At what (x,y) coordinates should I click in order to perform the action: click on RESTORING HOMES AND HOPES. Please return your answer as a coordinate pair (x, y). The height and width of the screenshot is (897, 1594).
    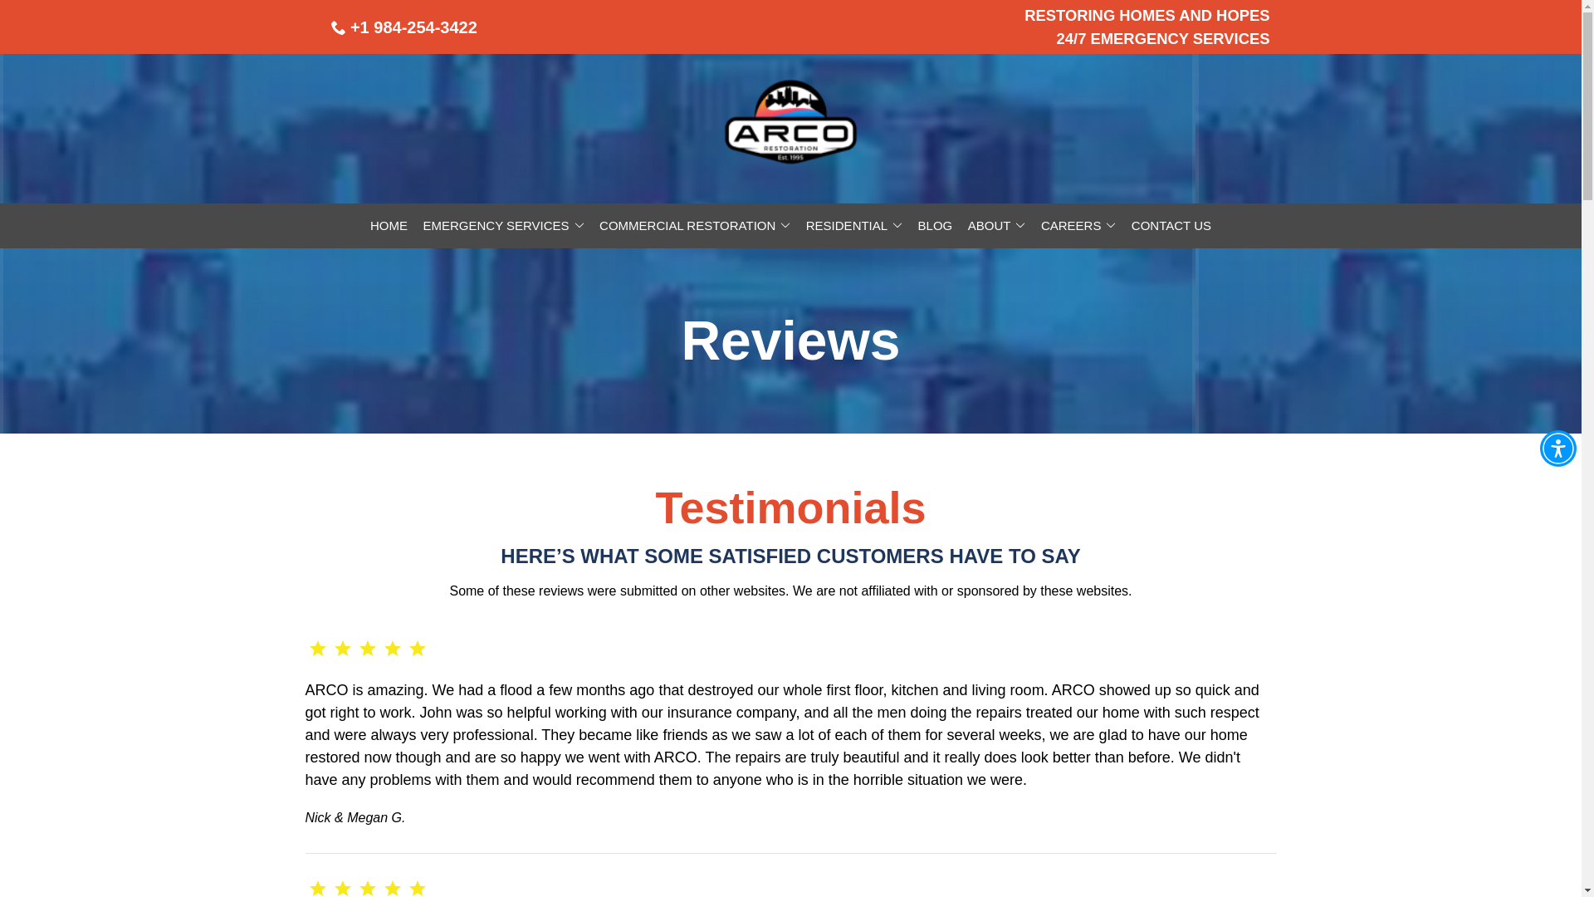
    Looking at the image, I should click on (1147, 16).